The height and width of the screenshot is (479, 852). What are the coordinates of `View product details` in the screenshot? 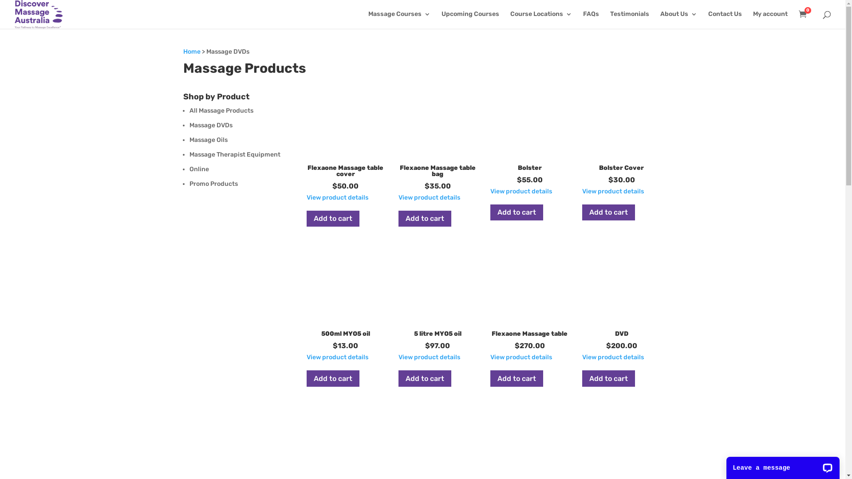 It's located at (613, 357).